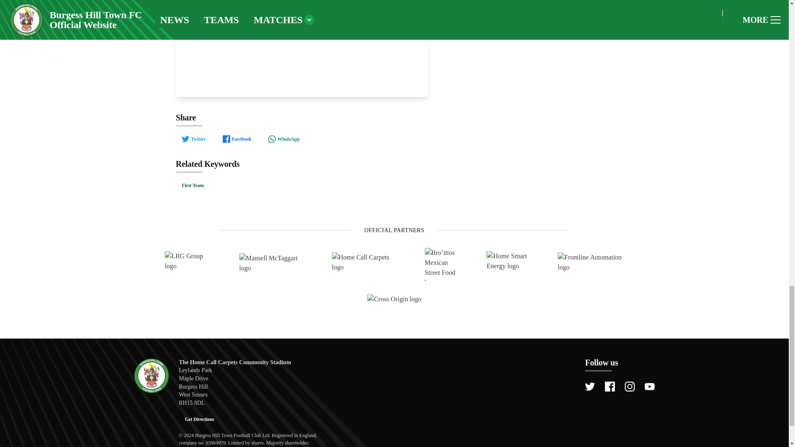 The image size is (795, 447). I want to click on Find us on Facebook, so click(609, 387).